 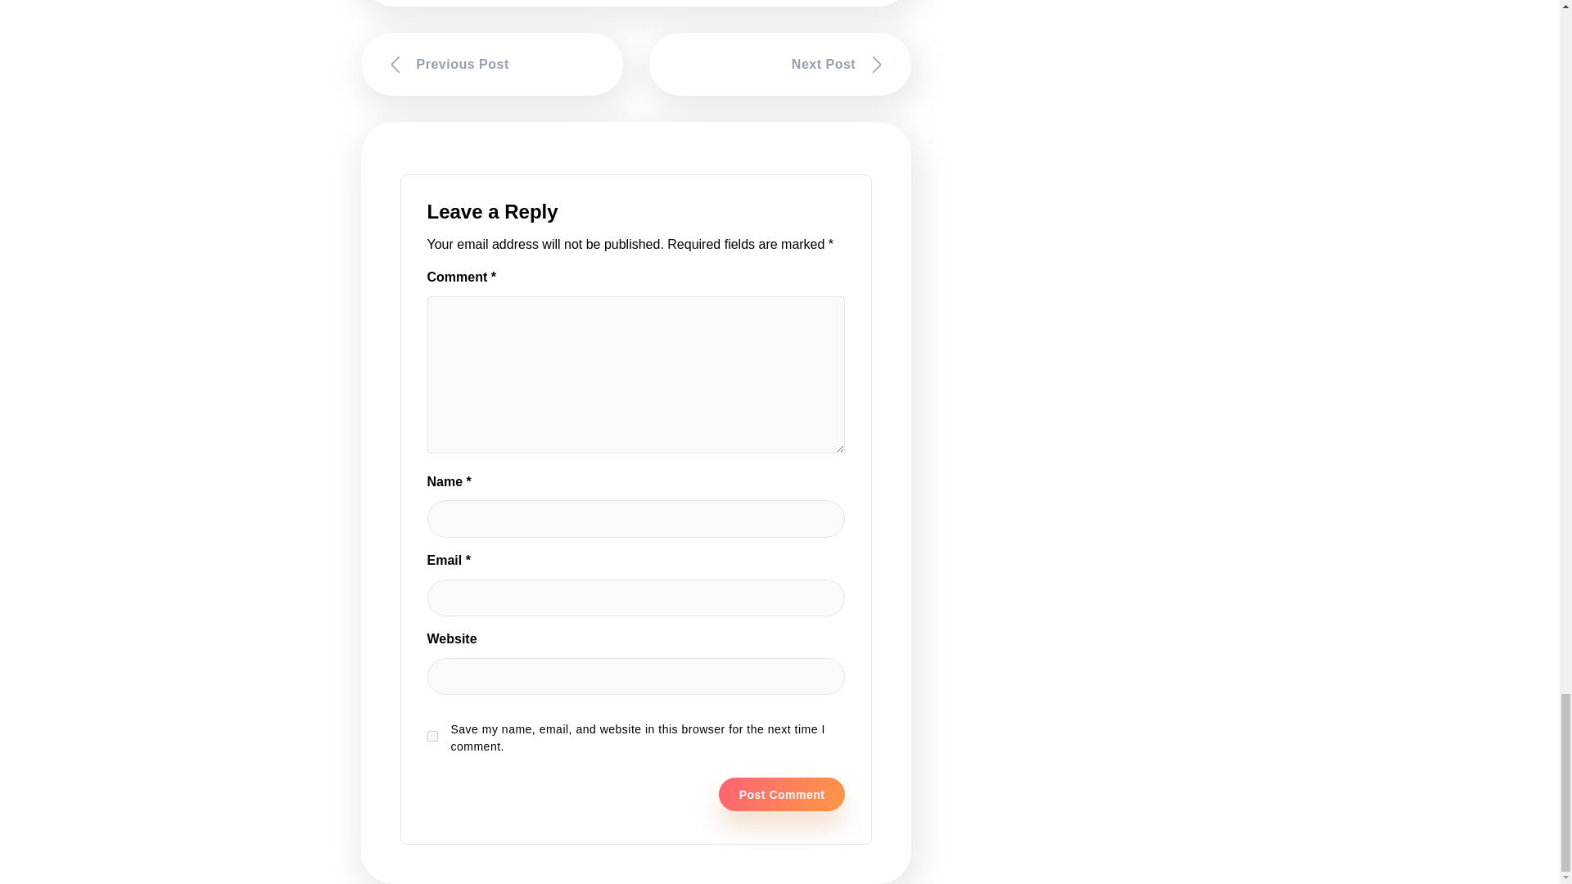 I want to click on yes, so click(x=432, y=737).